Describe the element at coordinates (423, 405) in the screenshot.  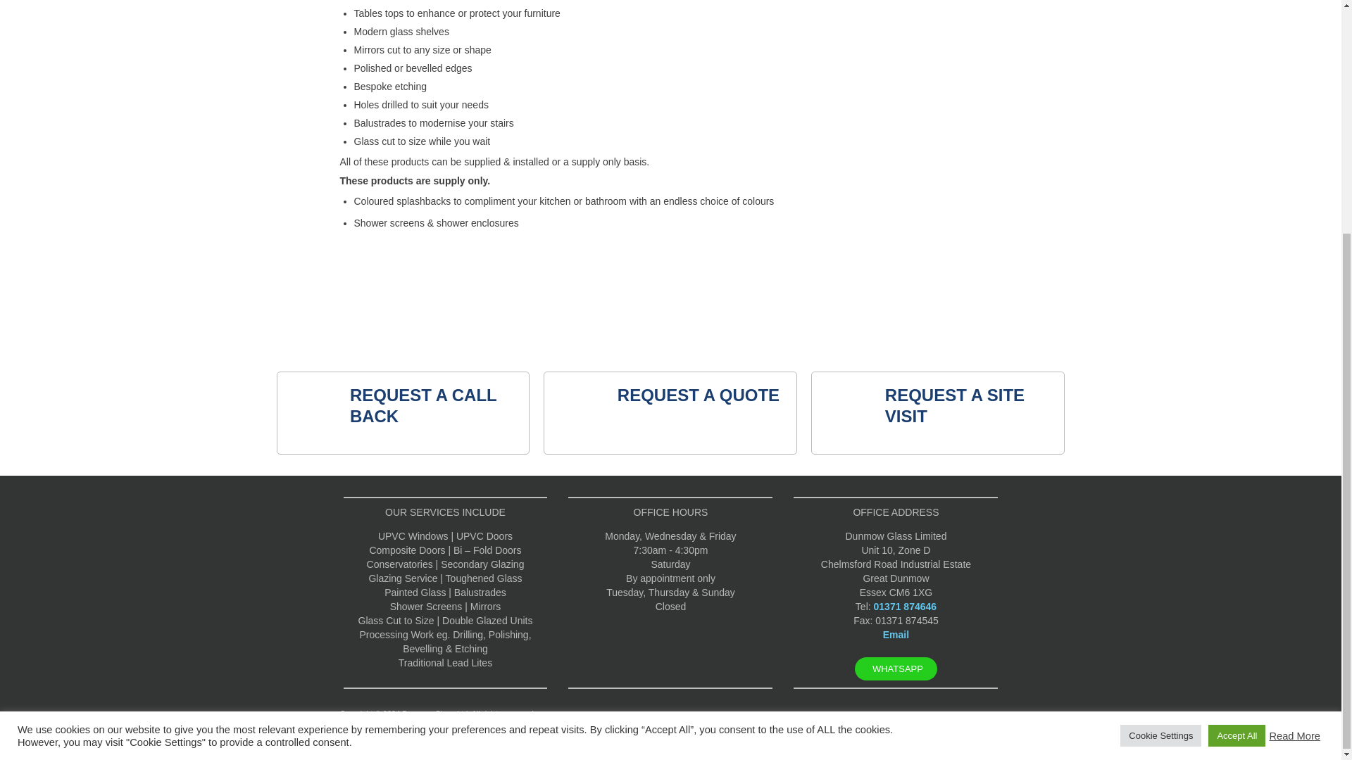
I see `REQUEST A CALL BACK` at that location.